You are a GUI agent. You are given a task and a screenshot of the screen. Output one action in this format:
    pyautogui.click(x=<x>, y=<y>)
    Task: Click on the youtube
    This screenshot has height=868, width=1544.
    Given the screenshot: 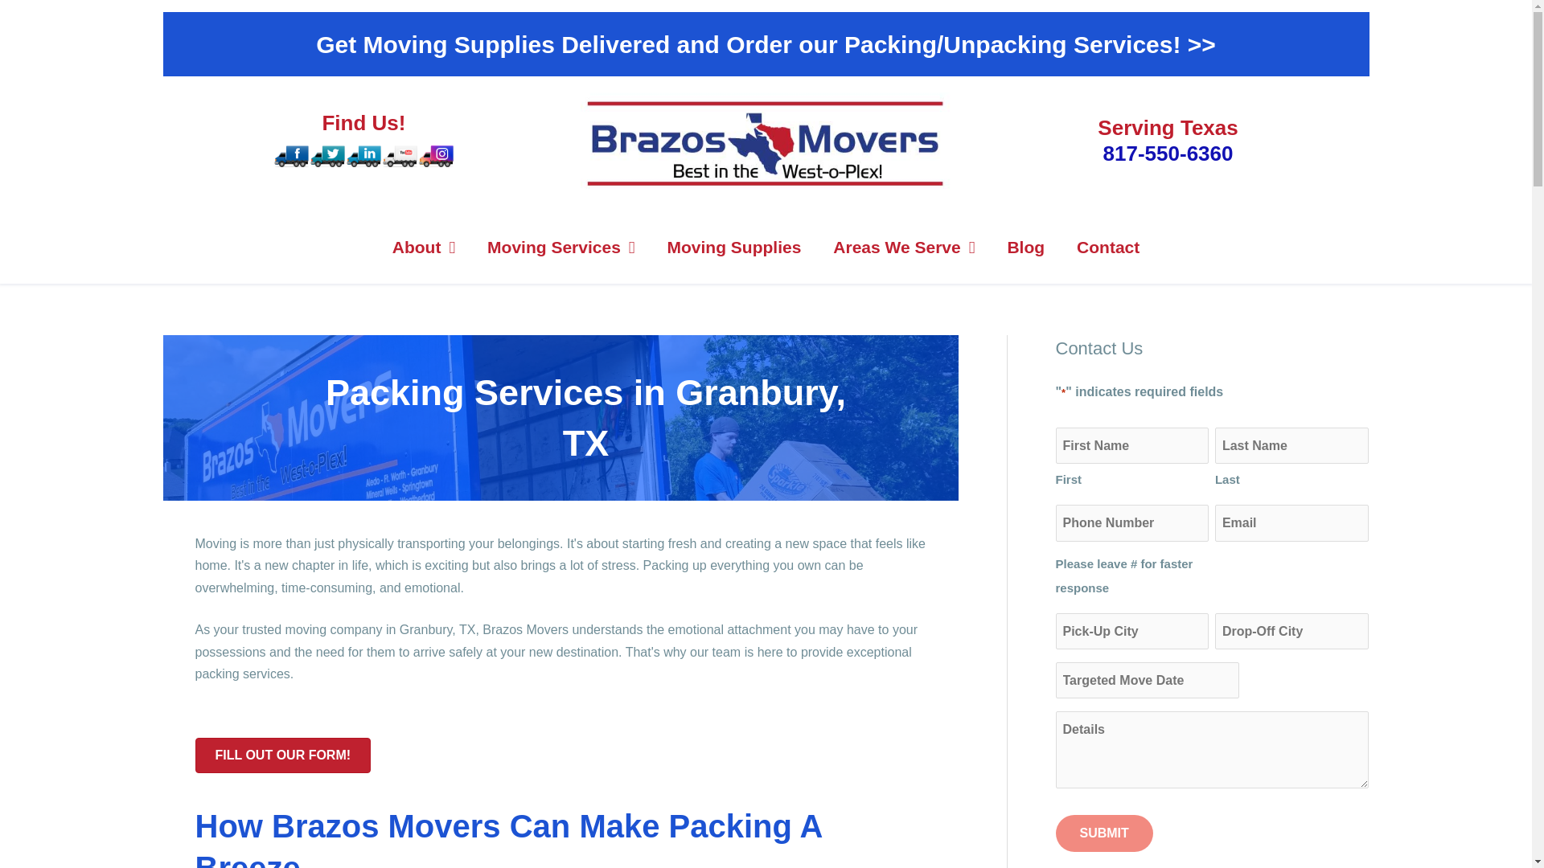 What is the action you would take?
    pyautogui.click(x=400, y=156)
    